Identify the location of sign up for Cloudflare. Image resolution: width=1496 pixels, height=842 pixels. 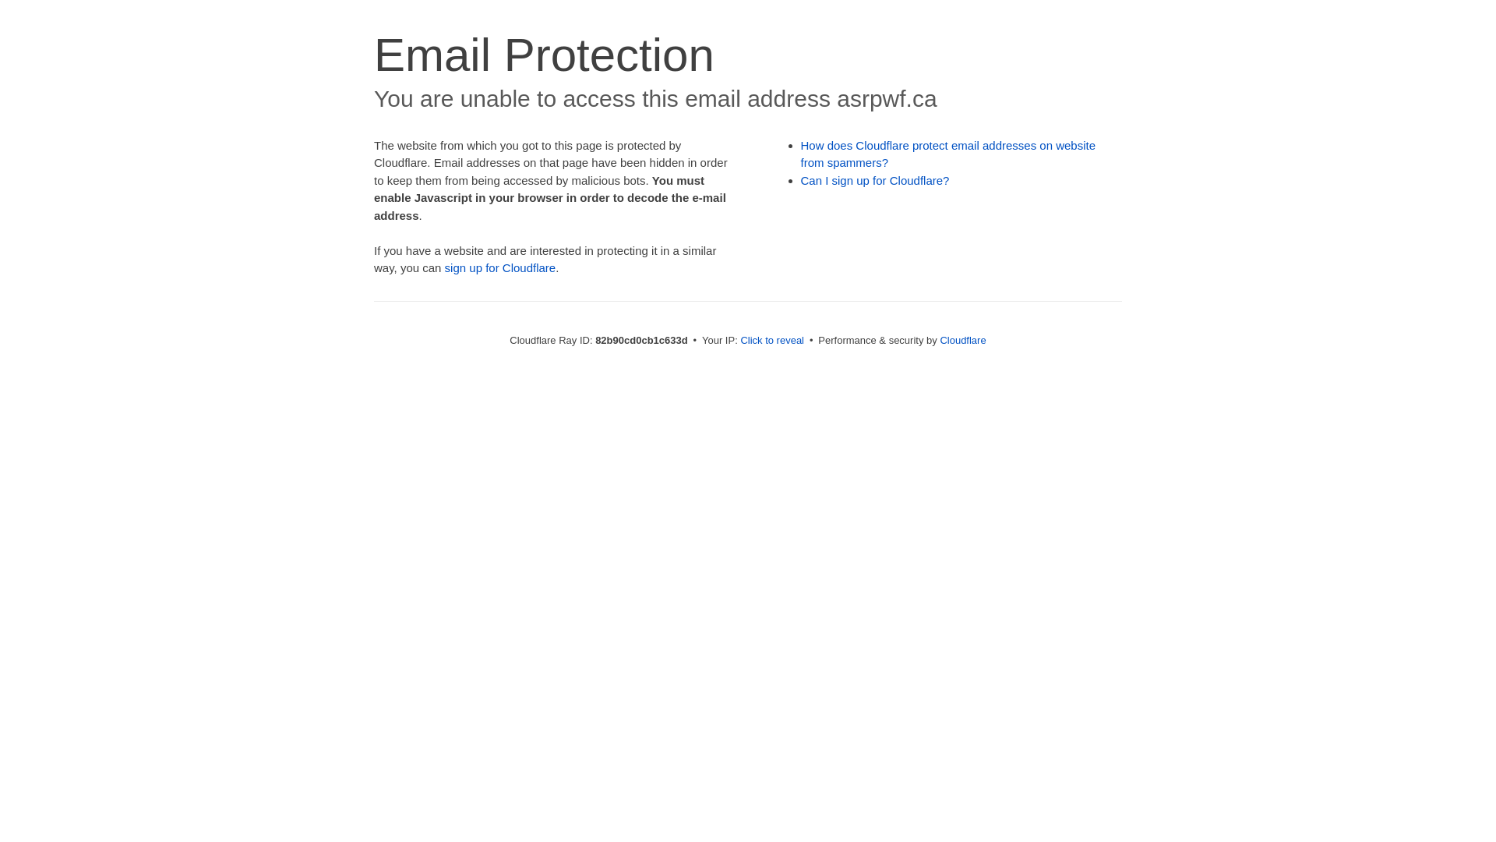
(500, 268).